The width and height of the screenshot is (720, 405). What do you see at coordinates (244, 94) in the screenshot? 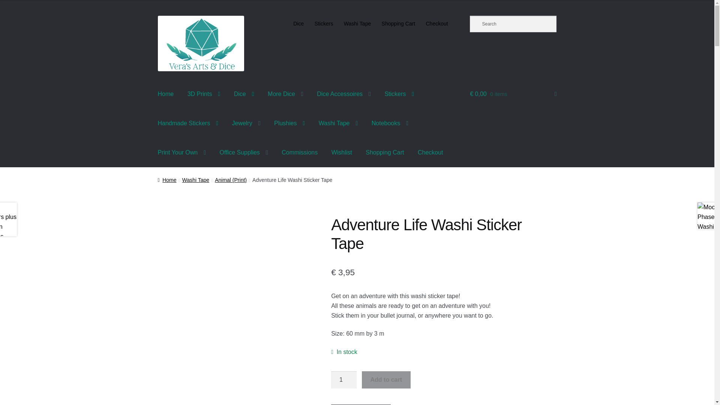
I see `Dice` at bounding box center [244, 94].